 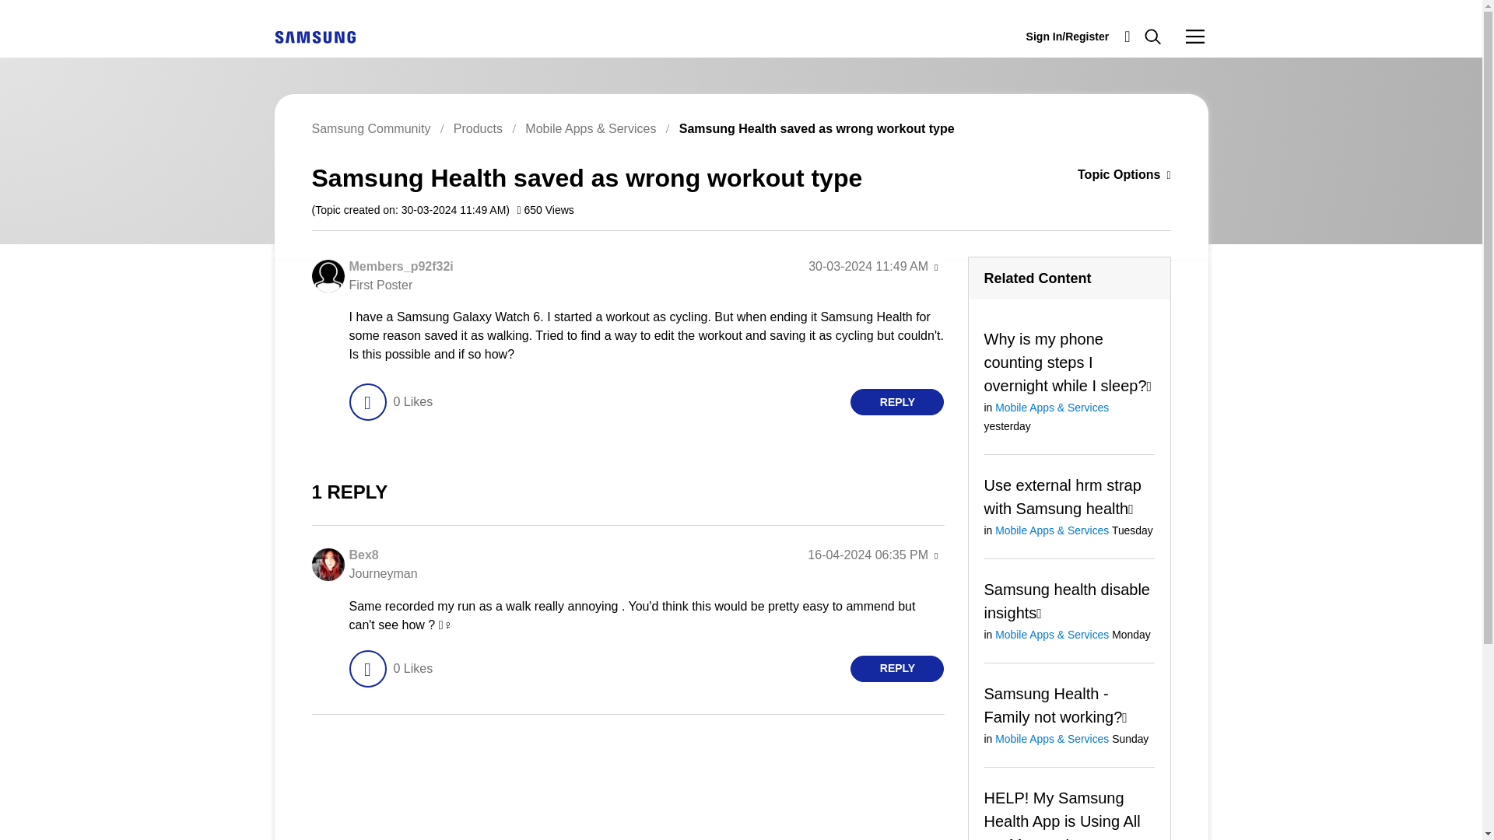 I want to click on Products, so click(x=478, y=128).